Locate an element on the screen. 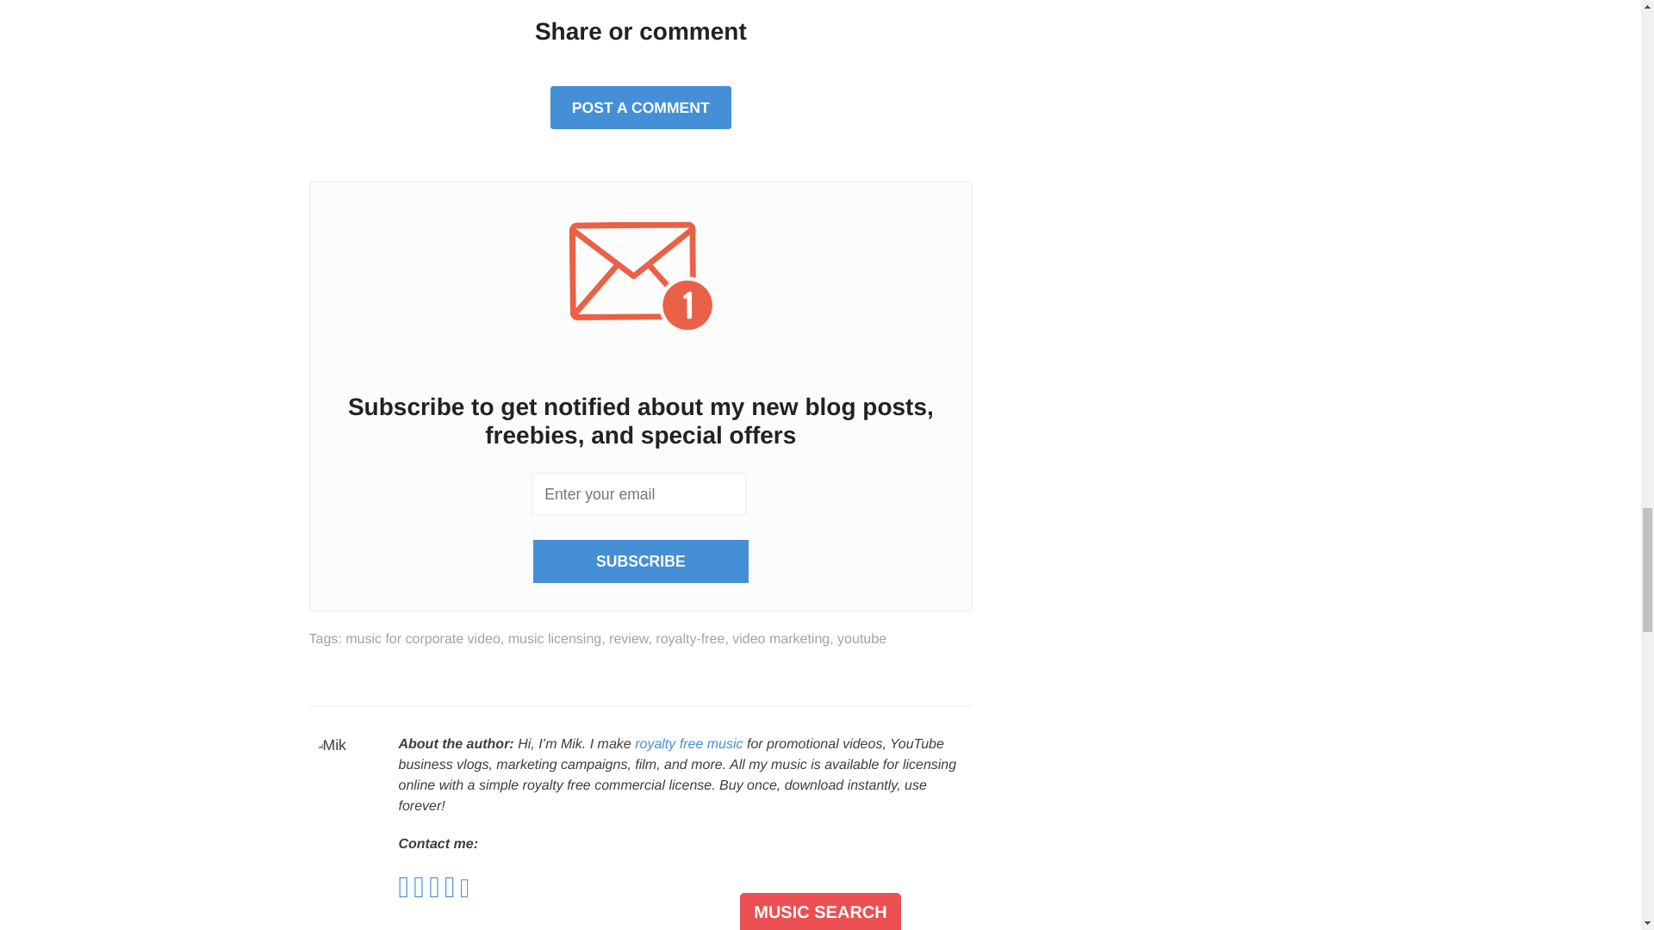  royalty free music is located at coordinates (689, 744).